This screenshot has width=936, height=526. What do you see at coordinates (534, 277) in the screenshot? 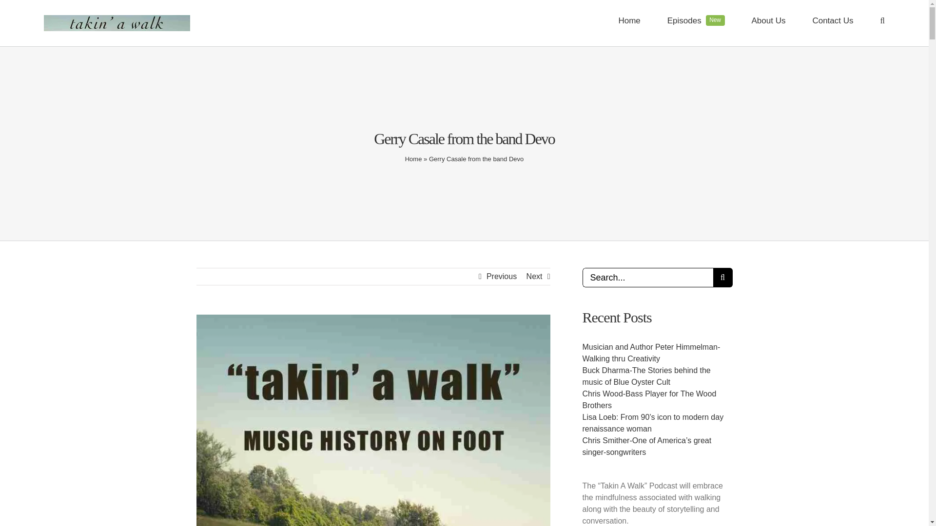
I see `Next` at bounding box center [534, 277].